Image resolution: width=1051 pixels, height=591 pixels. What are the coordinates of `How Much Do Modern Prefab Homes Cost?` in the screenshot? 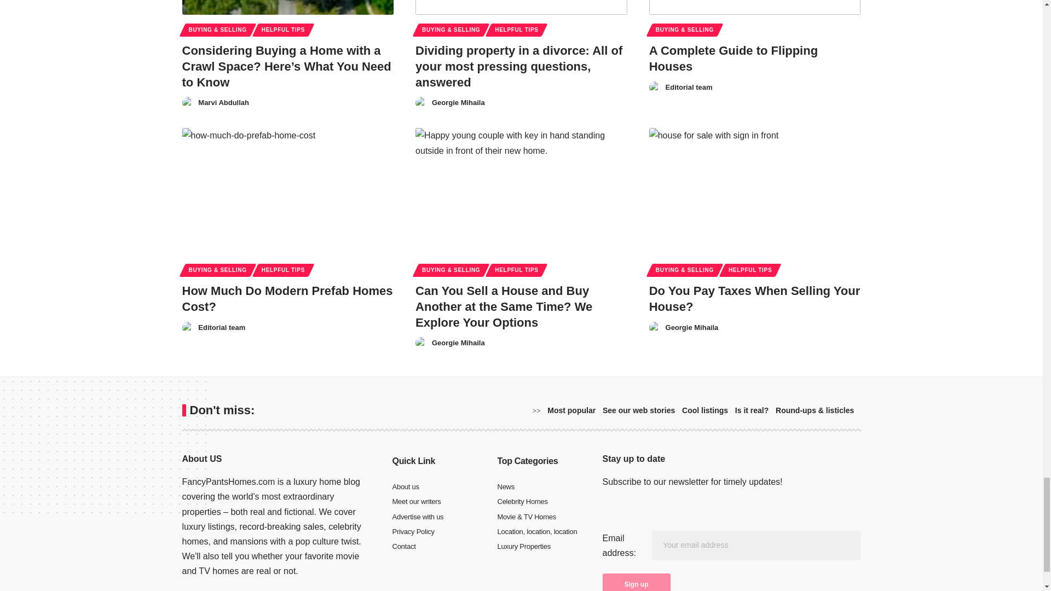 It's located at (287, 192).